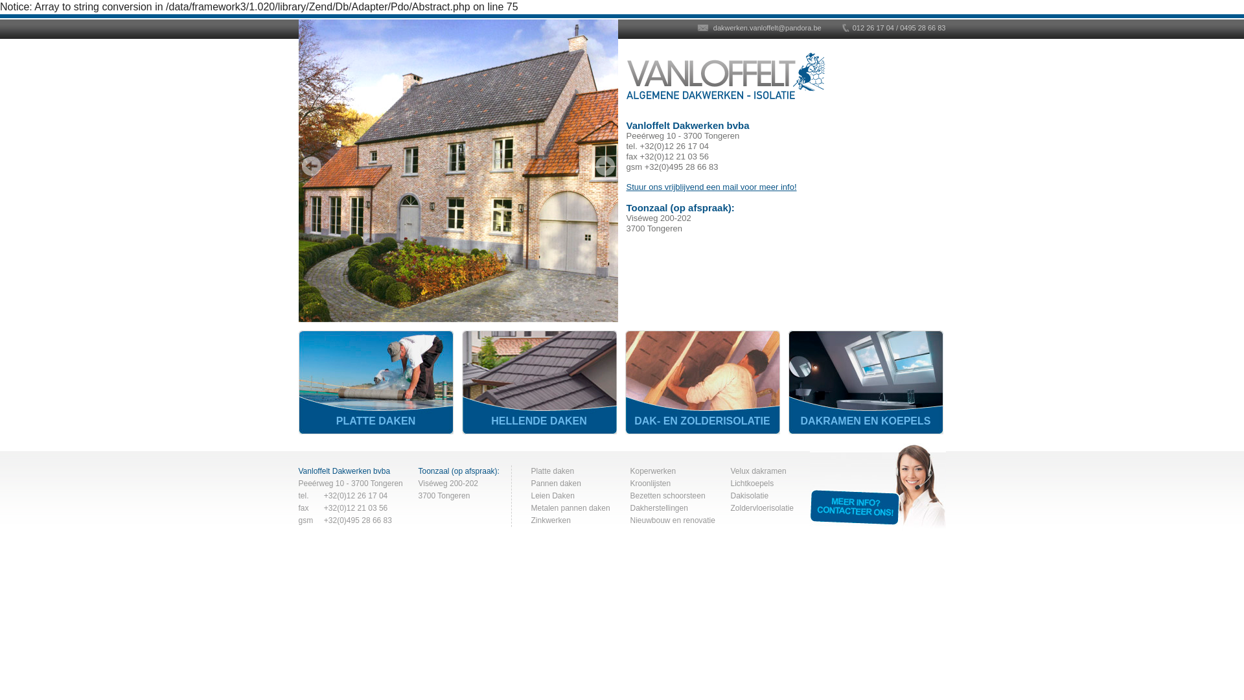 This screenshot has width=1244, height=700. What do you see at coordinates (376, 382) in the screenshot?
I see `PLATTE DAKEN` at bounding box center [376, 382].